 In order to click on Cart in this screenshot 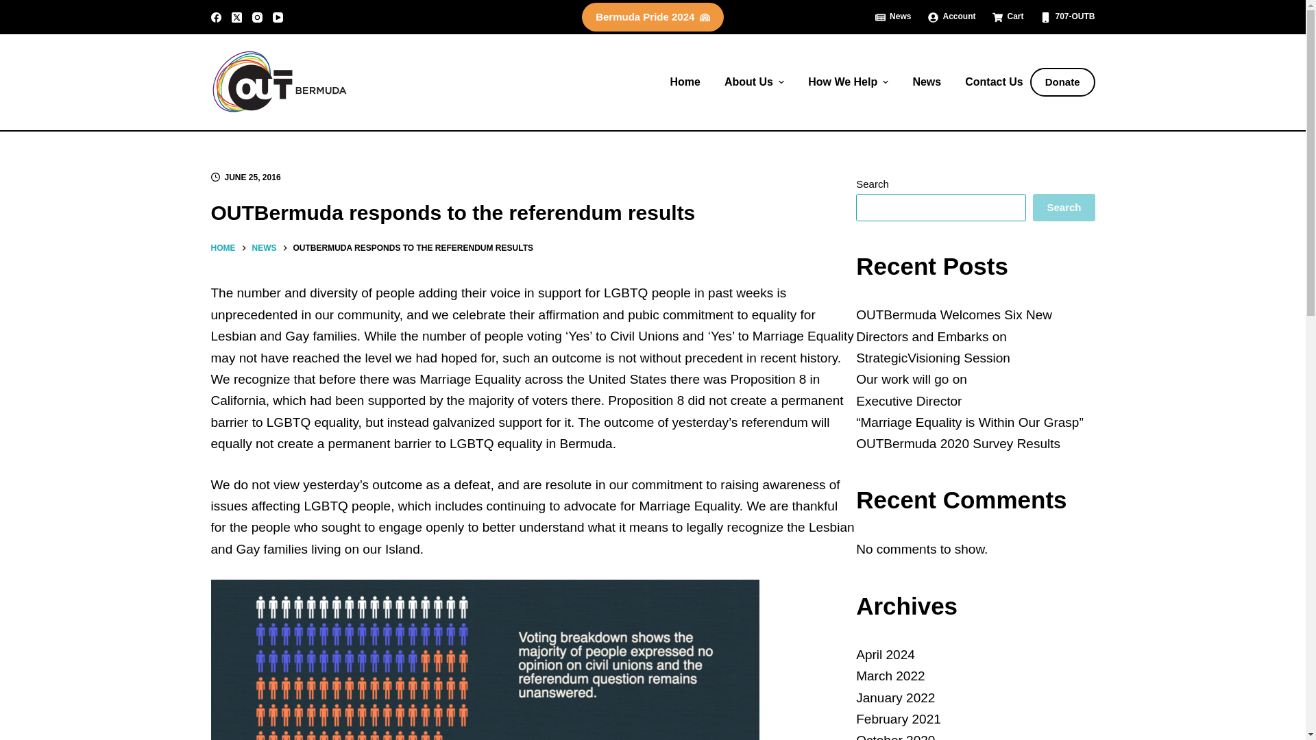, I will do `click(1008, 16)`.